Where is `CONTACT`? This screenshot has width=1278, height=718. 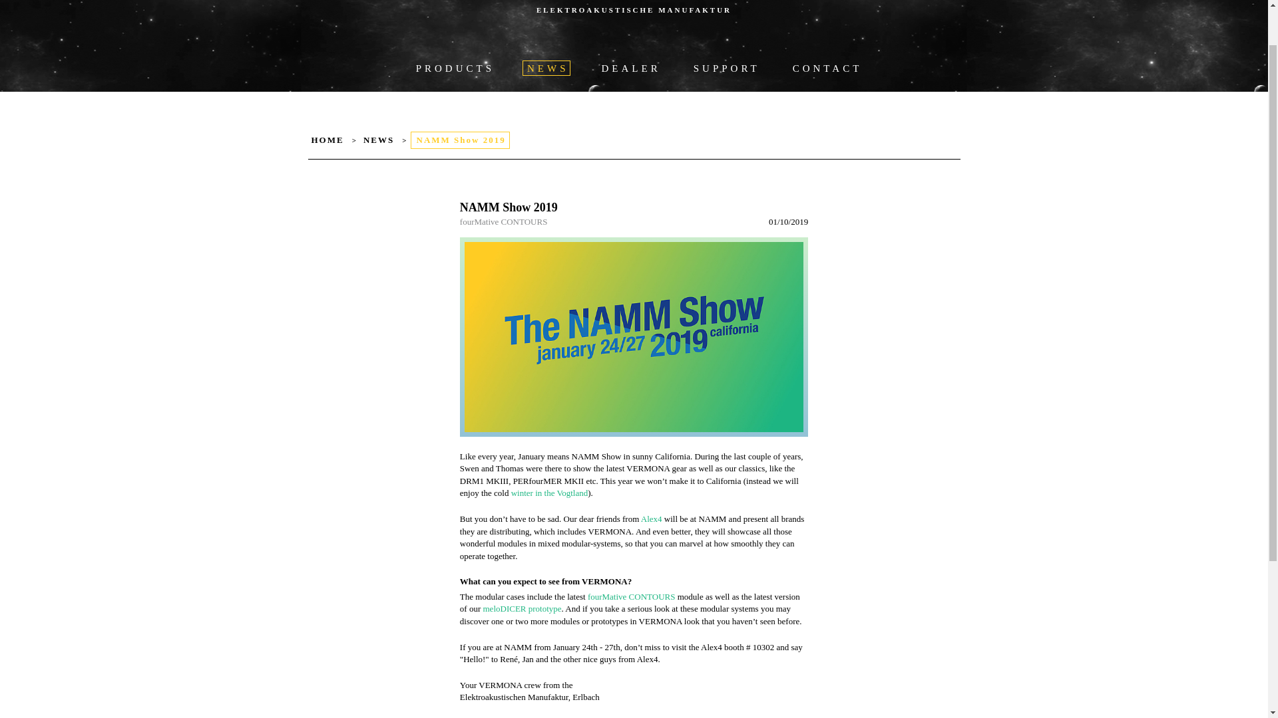 CONTACT is located at coordinates (825, 67).